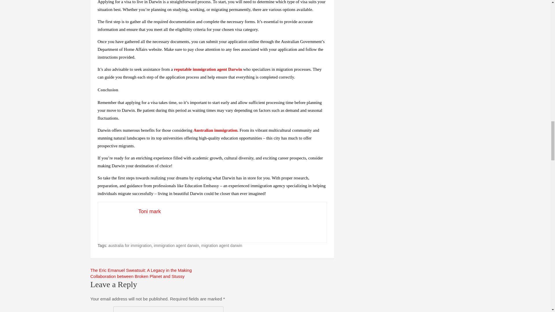 The height and width of the screenshot is (312, 555). What do you see at coordinates (176, 246) in the screenshot?
I see `immigration agent darwin` at bounding box center [176, 246].